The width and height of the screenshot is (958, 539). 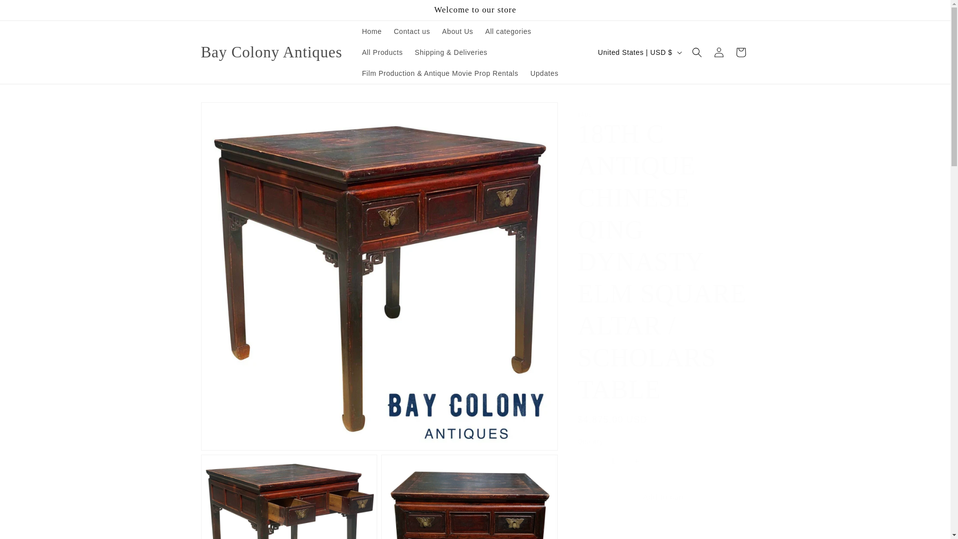 I want to click on Log in, so click(x=718, y=52).